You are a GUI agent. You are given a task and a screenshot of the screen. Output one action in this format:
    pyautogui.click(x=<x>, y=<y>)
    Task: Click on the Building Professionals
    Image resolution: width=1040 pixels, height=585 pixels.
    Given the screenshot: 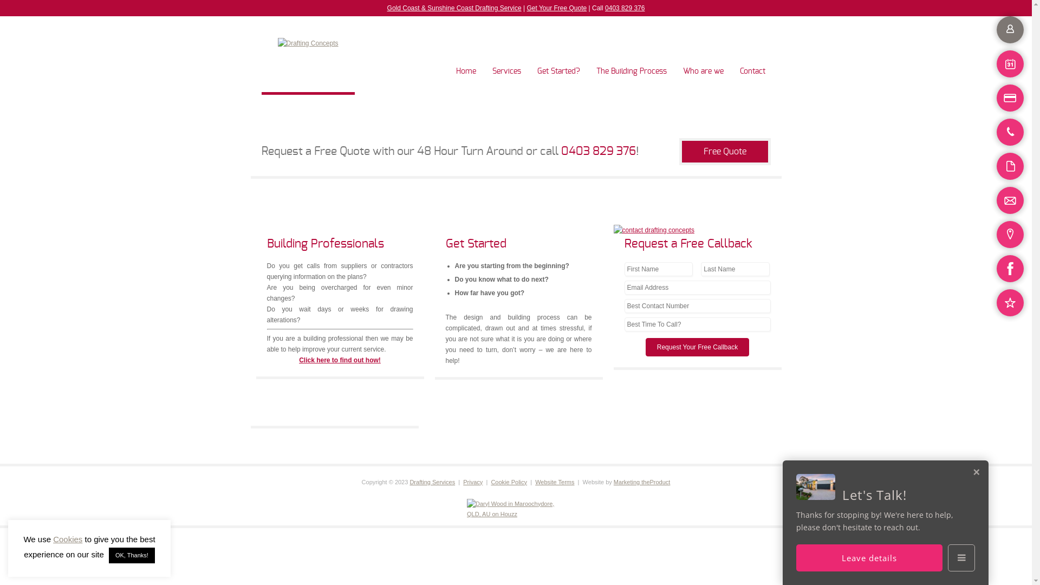 What is the action you would take?
    pyautogui.click(x=325, y=244)
    